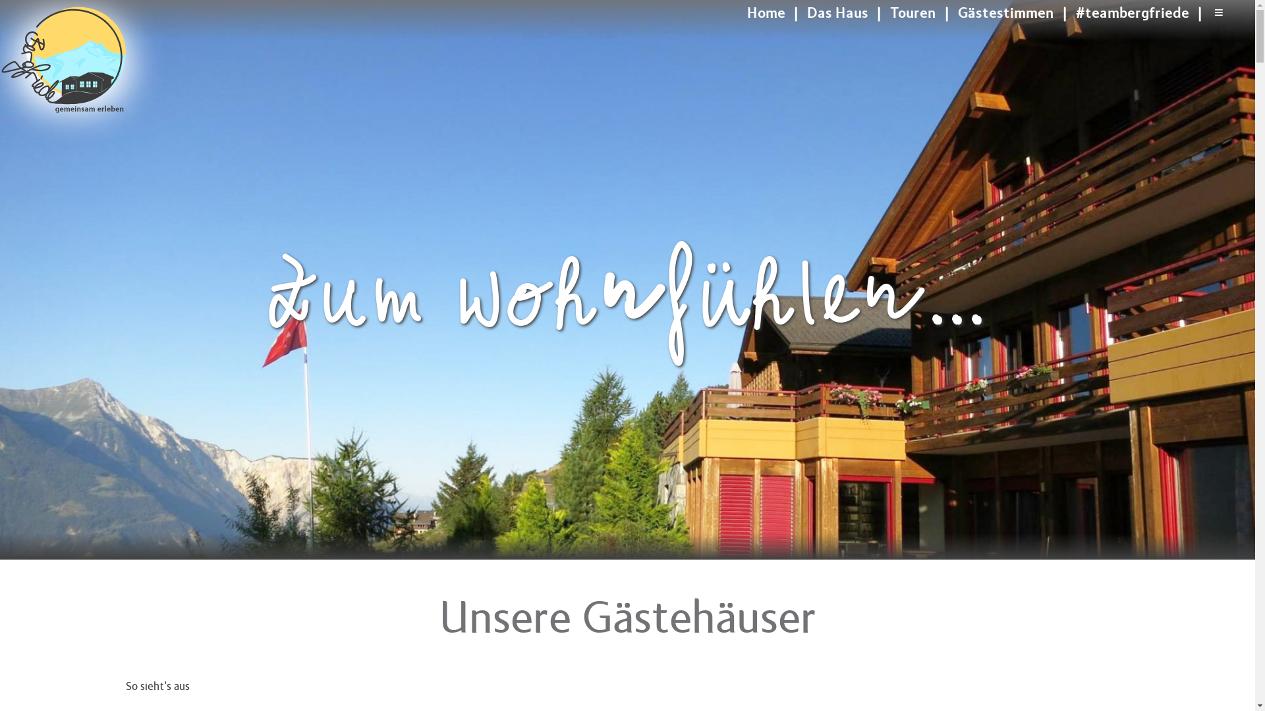 The width and height of the screenshot is (1265, 711). I want to click on Das Haus, so click(838, 13).